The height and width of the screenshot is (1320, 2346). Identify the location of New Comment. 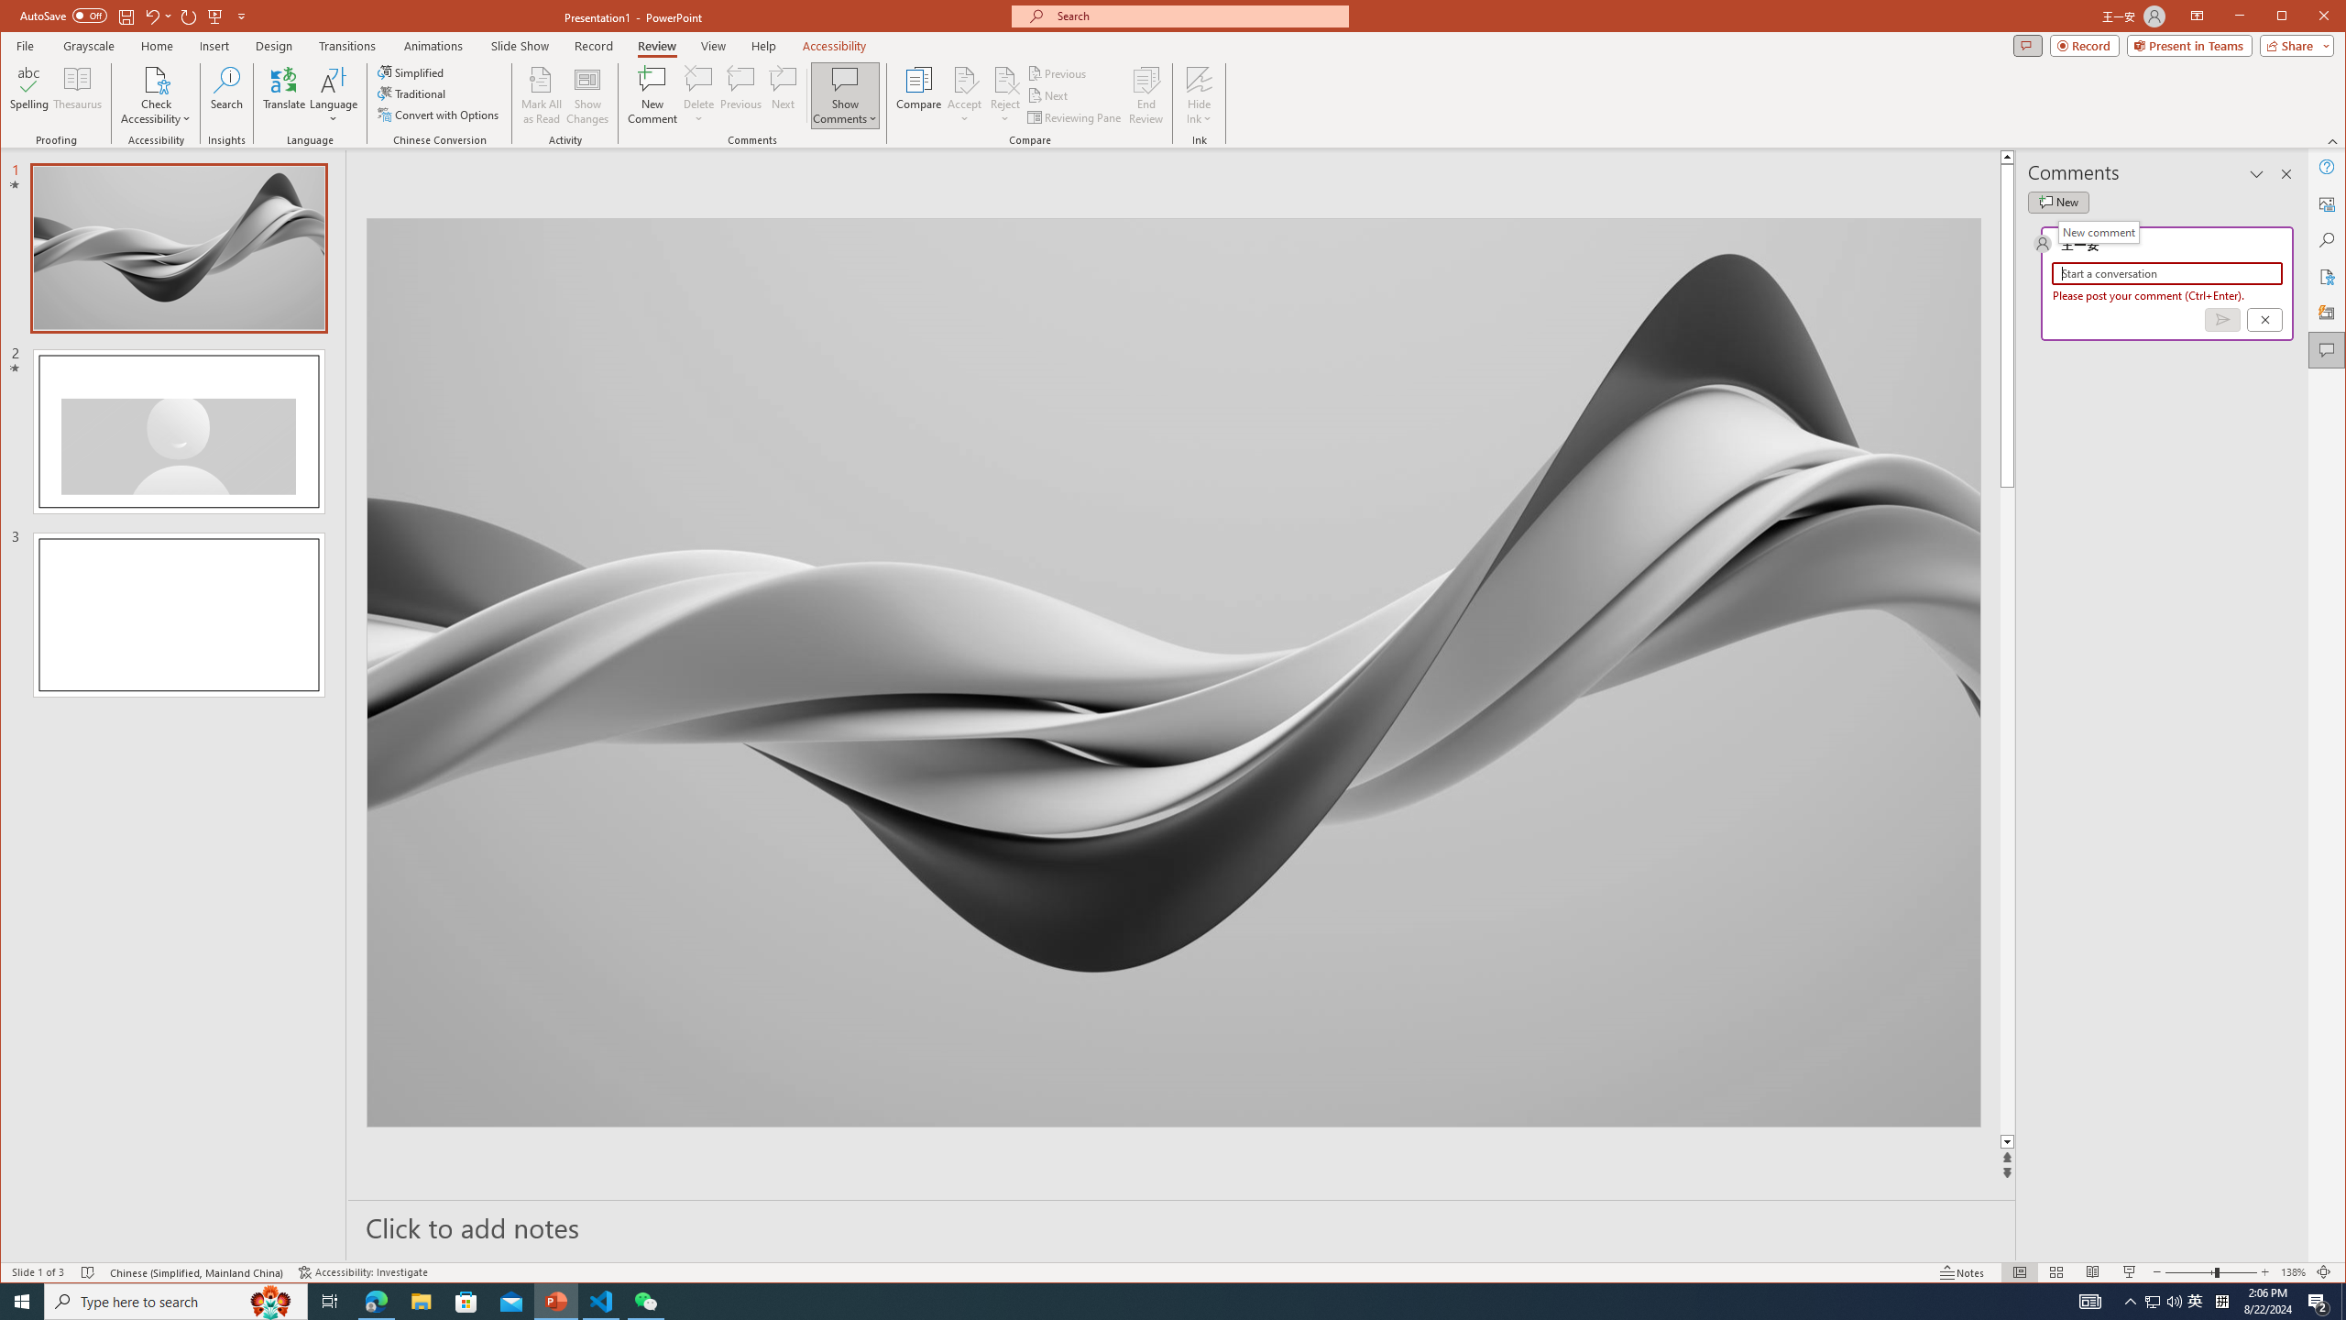
(652, 95).